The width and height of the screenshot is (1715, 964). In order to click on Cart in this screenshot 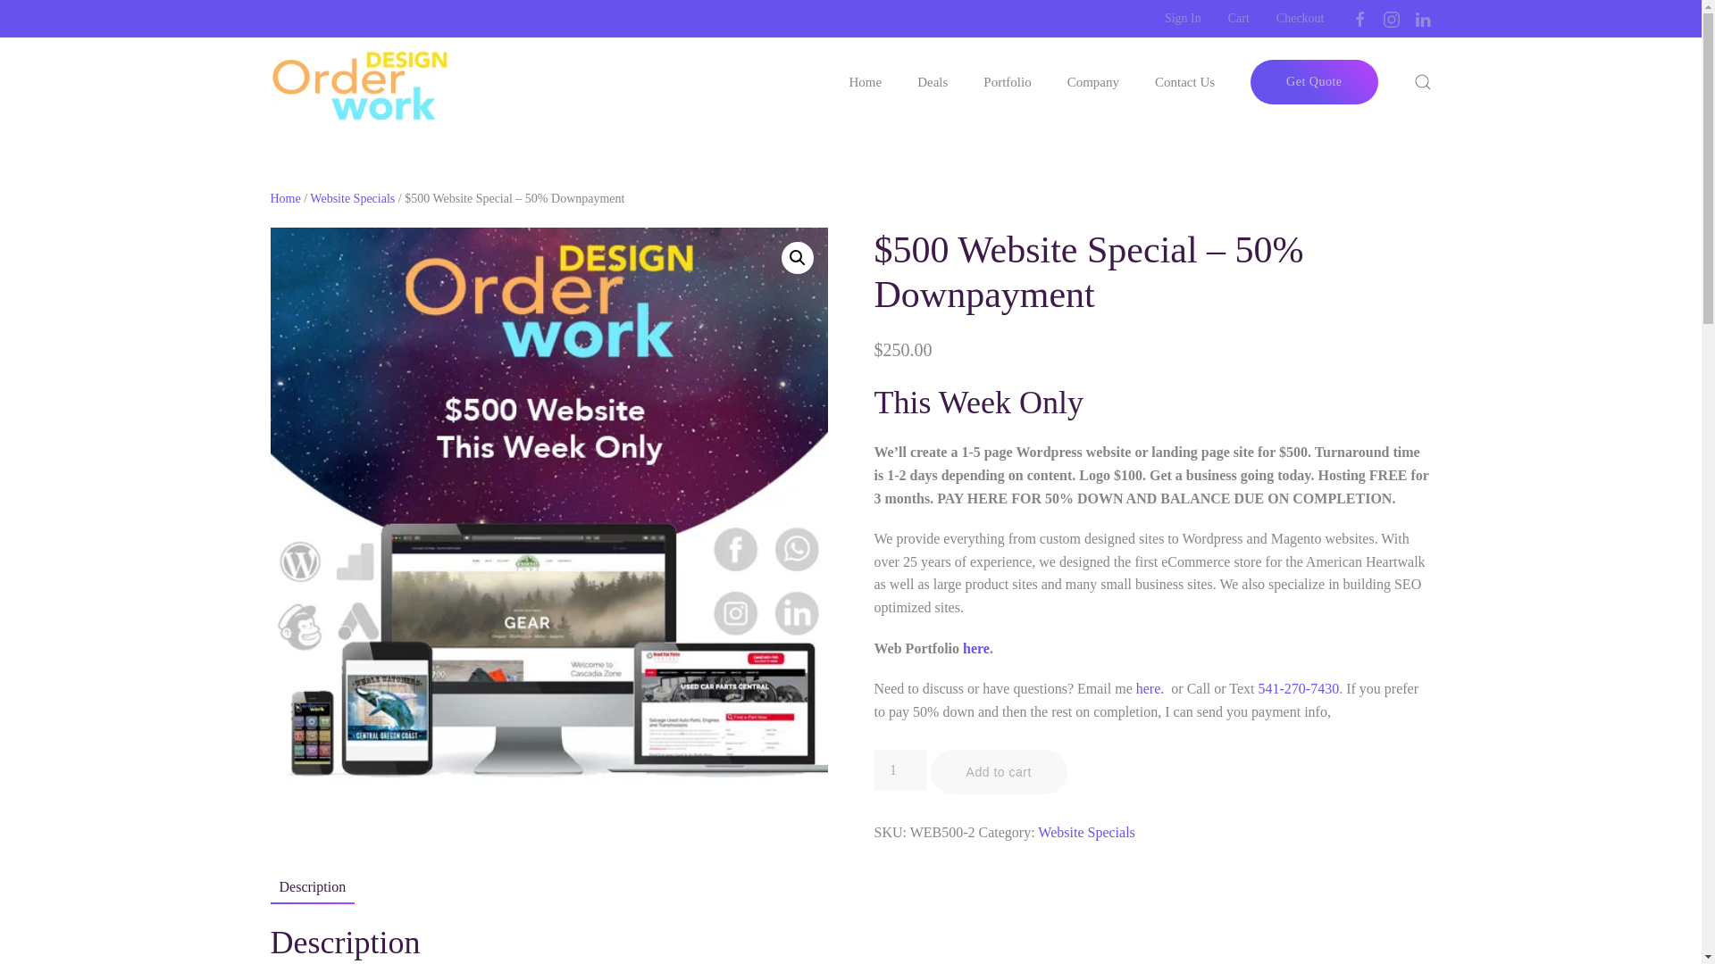, I will do `click(1238, 18)`.